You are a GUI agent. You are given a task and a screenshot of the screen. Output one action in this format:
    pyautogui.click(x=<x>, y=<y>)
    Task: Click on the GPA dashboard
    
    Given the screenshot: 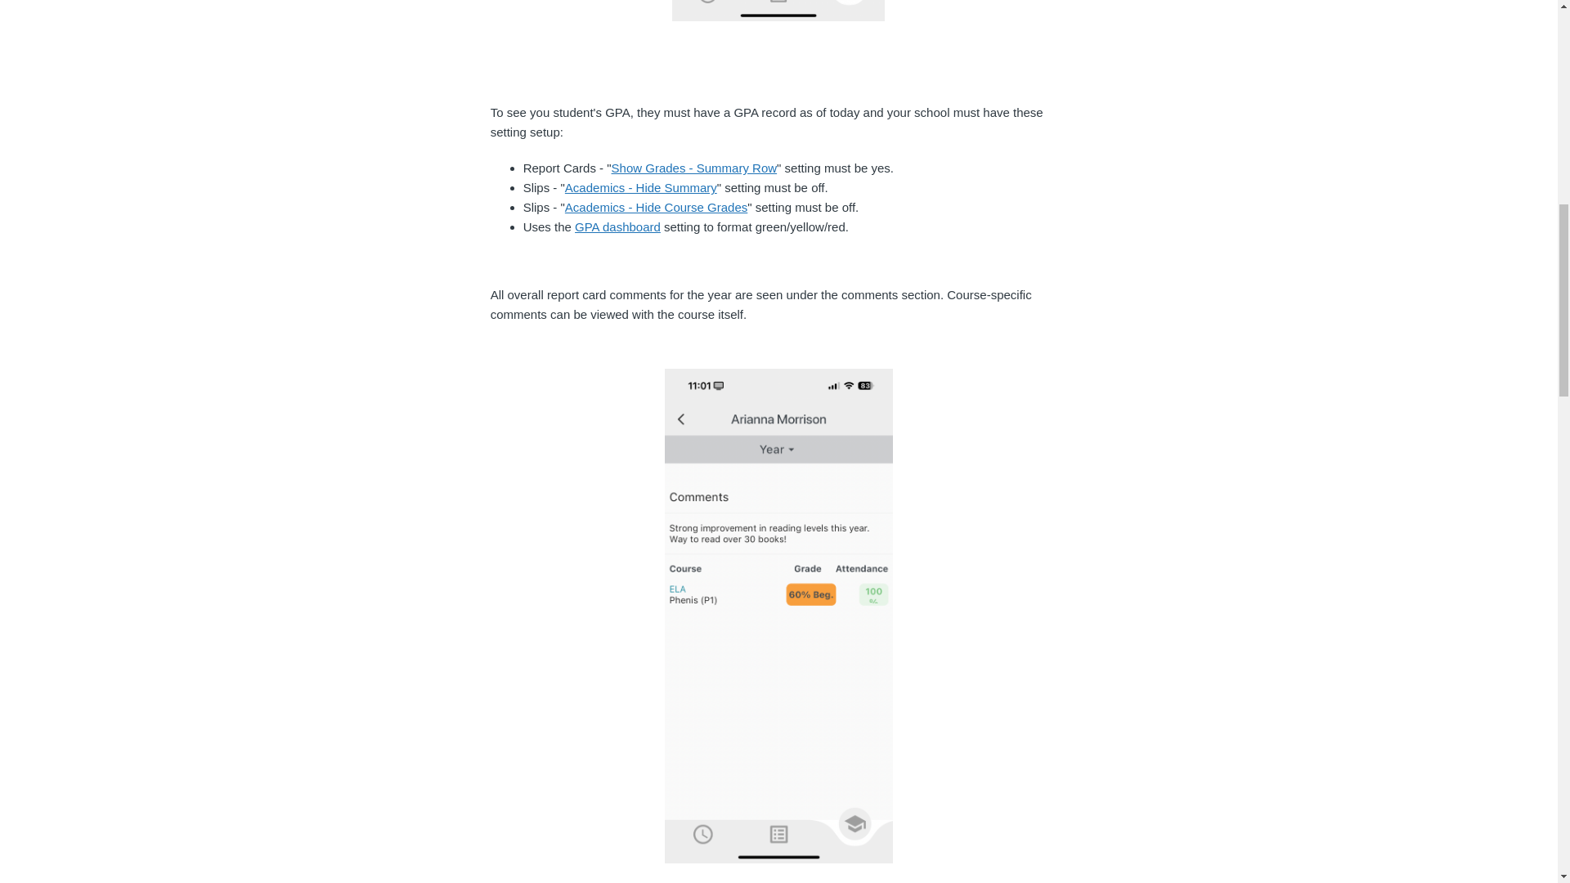 What is the action you would take?
    pyautogui.click(x=617, y=226)
    